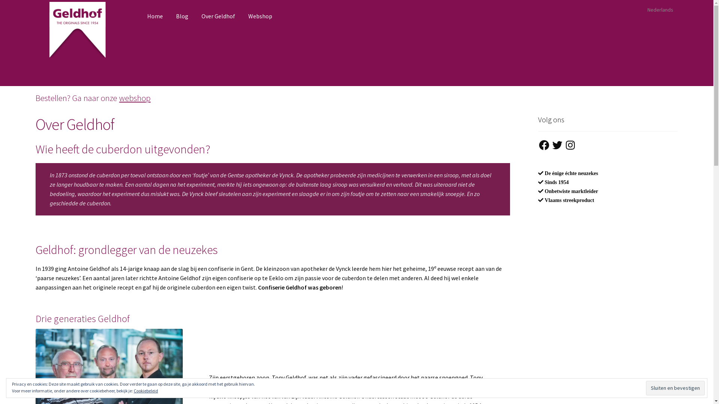  I want to click on webshop, so click(135, 98).